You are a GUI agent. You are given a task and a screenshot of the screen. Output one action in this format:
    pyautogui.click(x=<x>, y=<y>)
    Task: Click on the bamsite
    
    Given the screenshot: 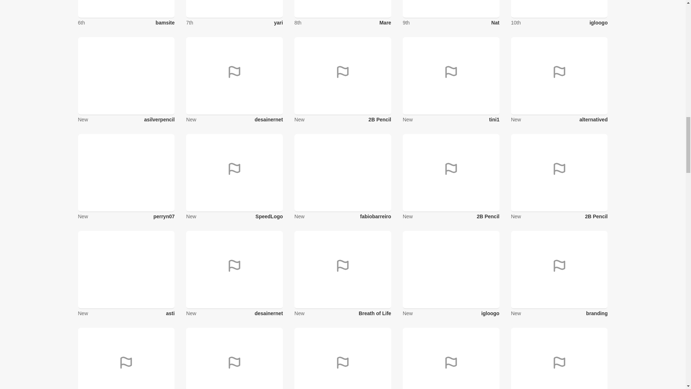 What is the action you would take?
    pyautogui.click(x=165, y=23)
    